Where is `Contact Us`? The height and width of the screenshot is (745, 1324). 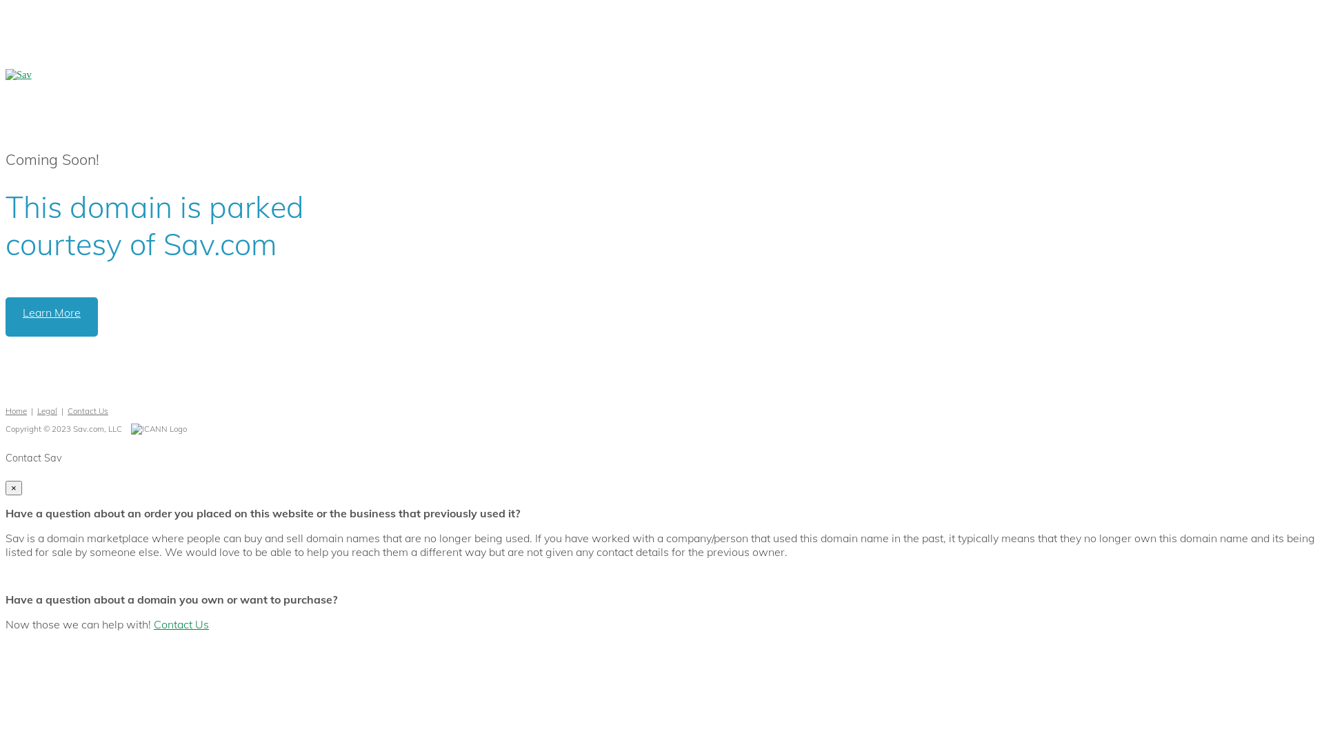
Contact Us is located at coordinates (88, 411).